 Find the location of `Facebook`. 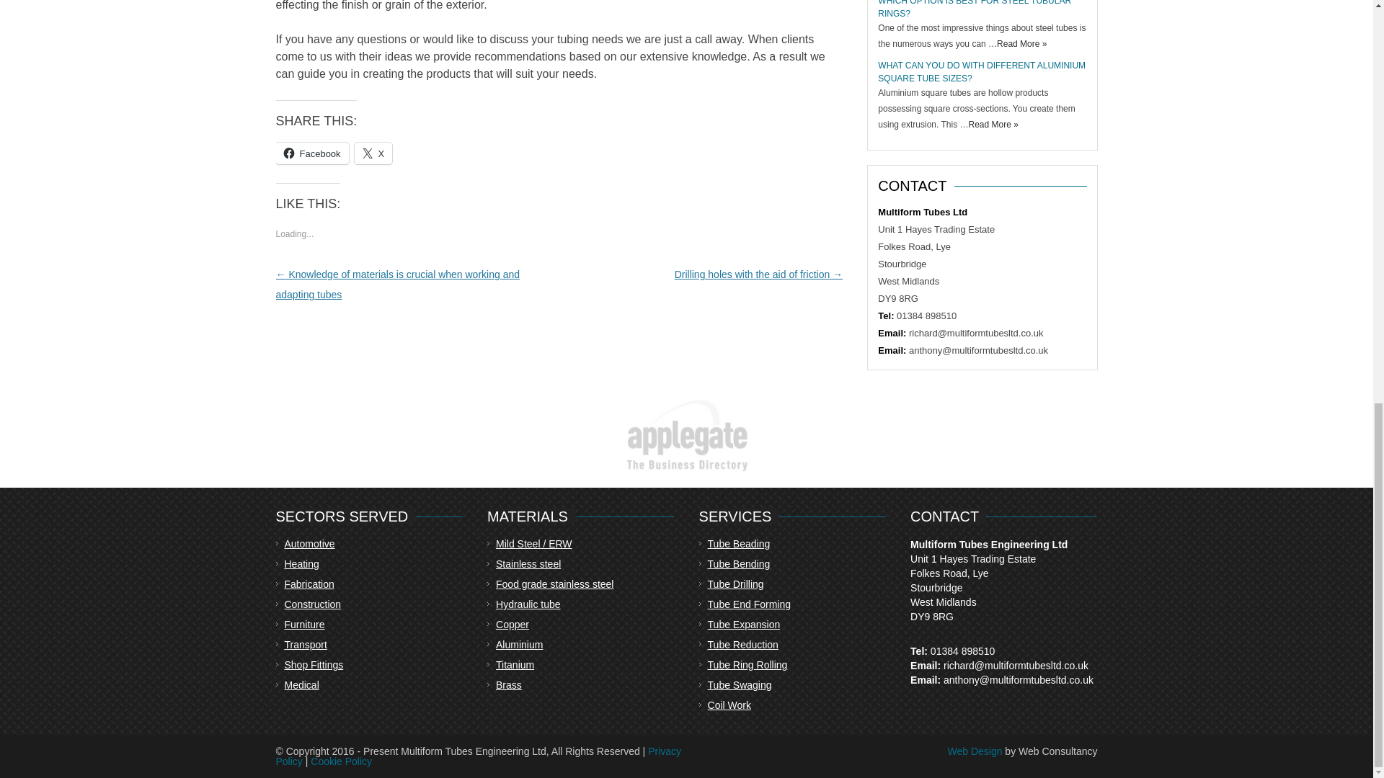

Facebook is located at coordinates (311, 153).